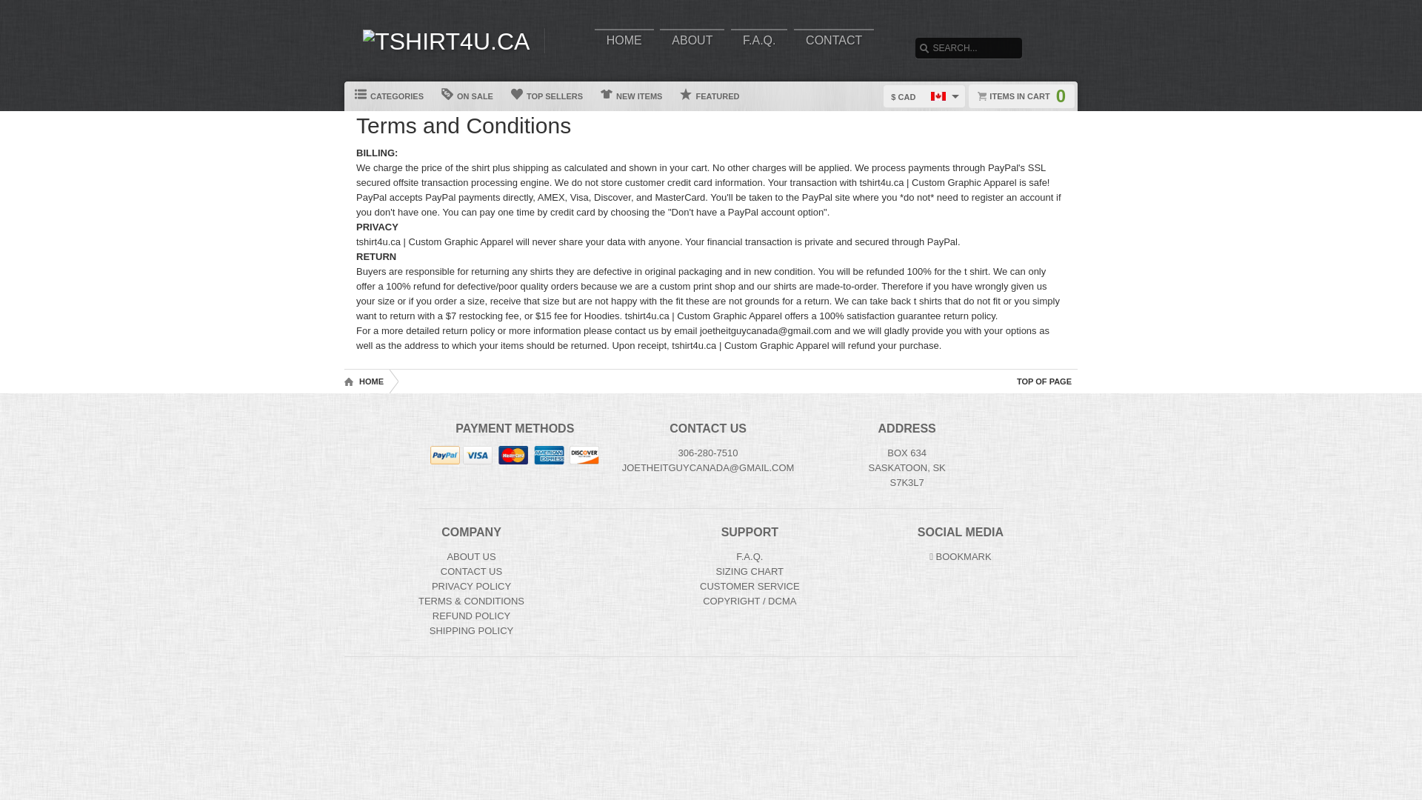 This screenshot has width=1422, height=800. I want to click on NEW ITEMS, so click(632, 96).